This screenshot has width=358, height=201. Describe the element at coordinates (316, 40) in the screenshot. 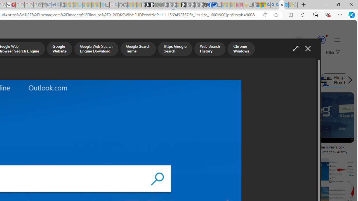

I see `Microsoft Rewards 84` at that location.